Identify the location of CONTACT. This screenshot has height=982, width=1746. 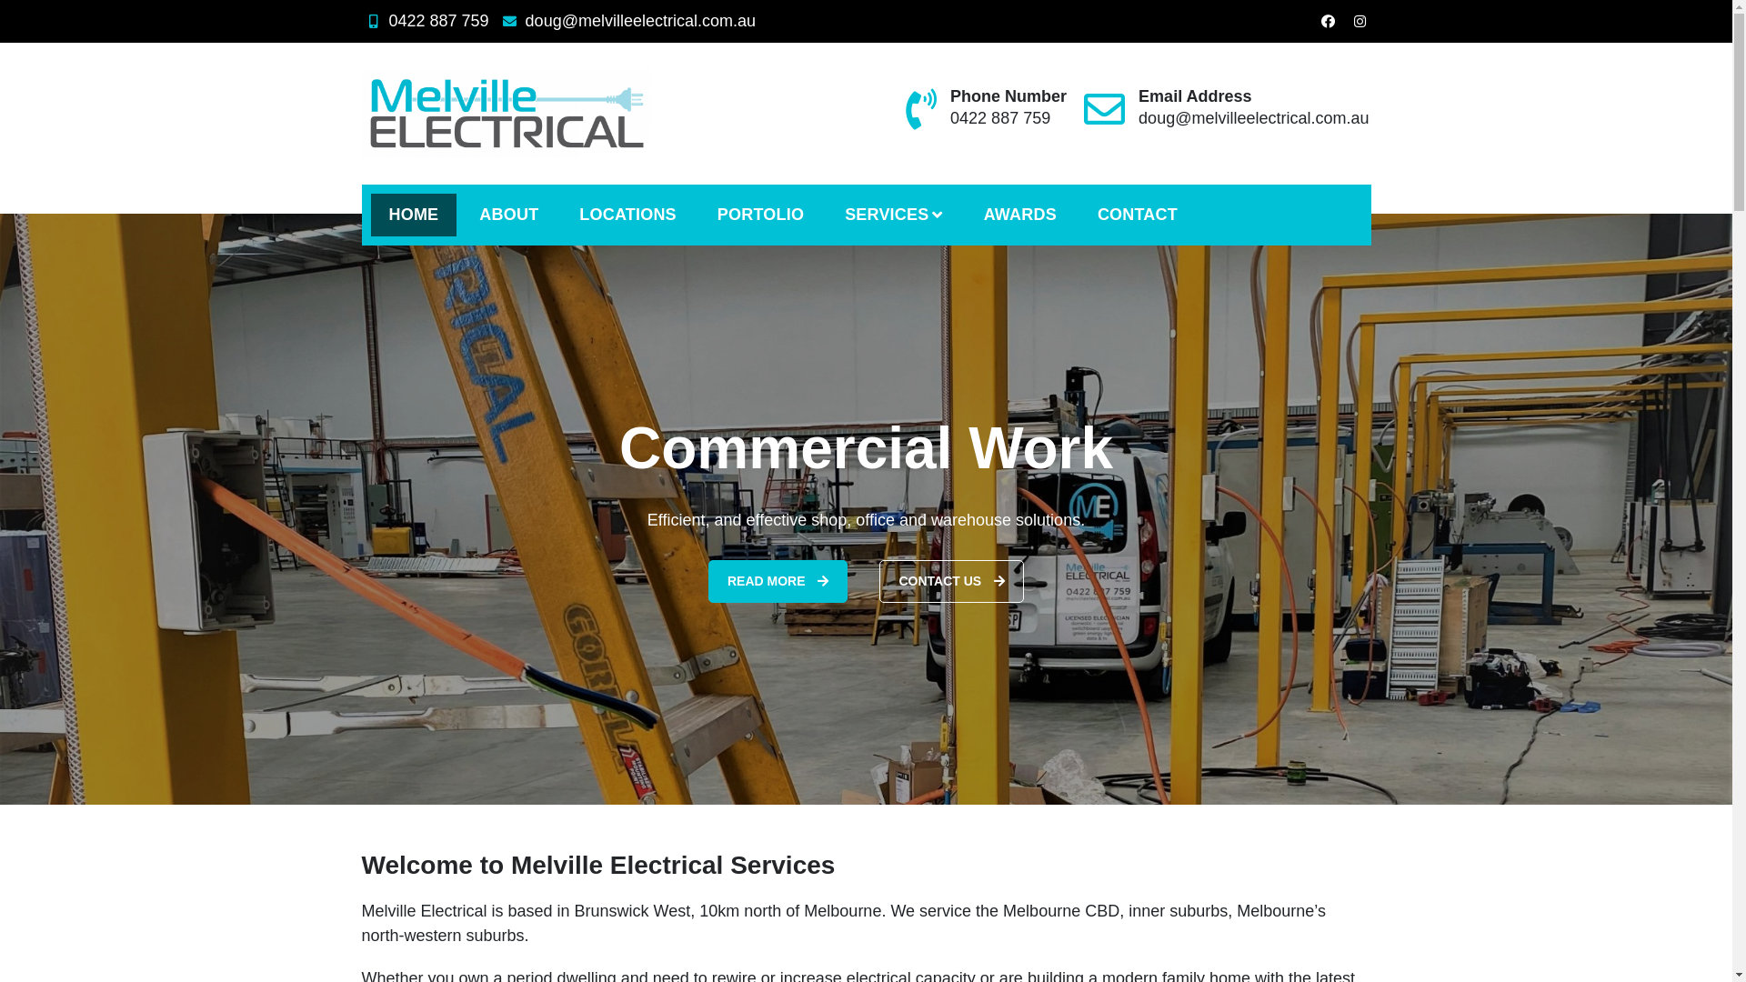
(1138, 215).